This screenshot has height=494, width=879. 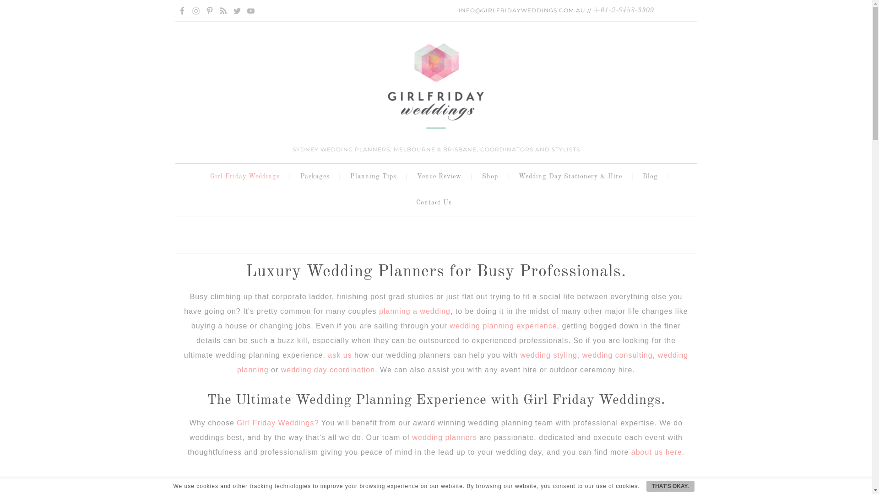 I want to click on ask us, so click(x=340, y=355).